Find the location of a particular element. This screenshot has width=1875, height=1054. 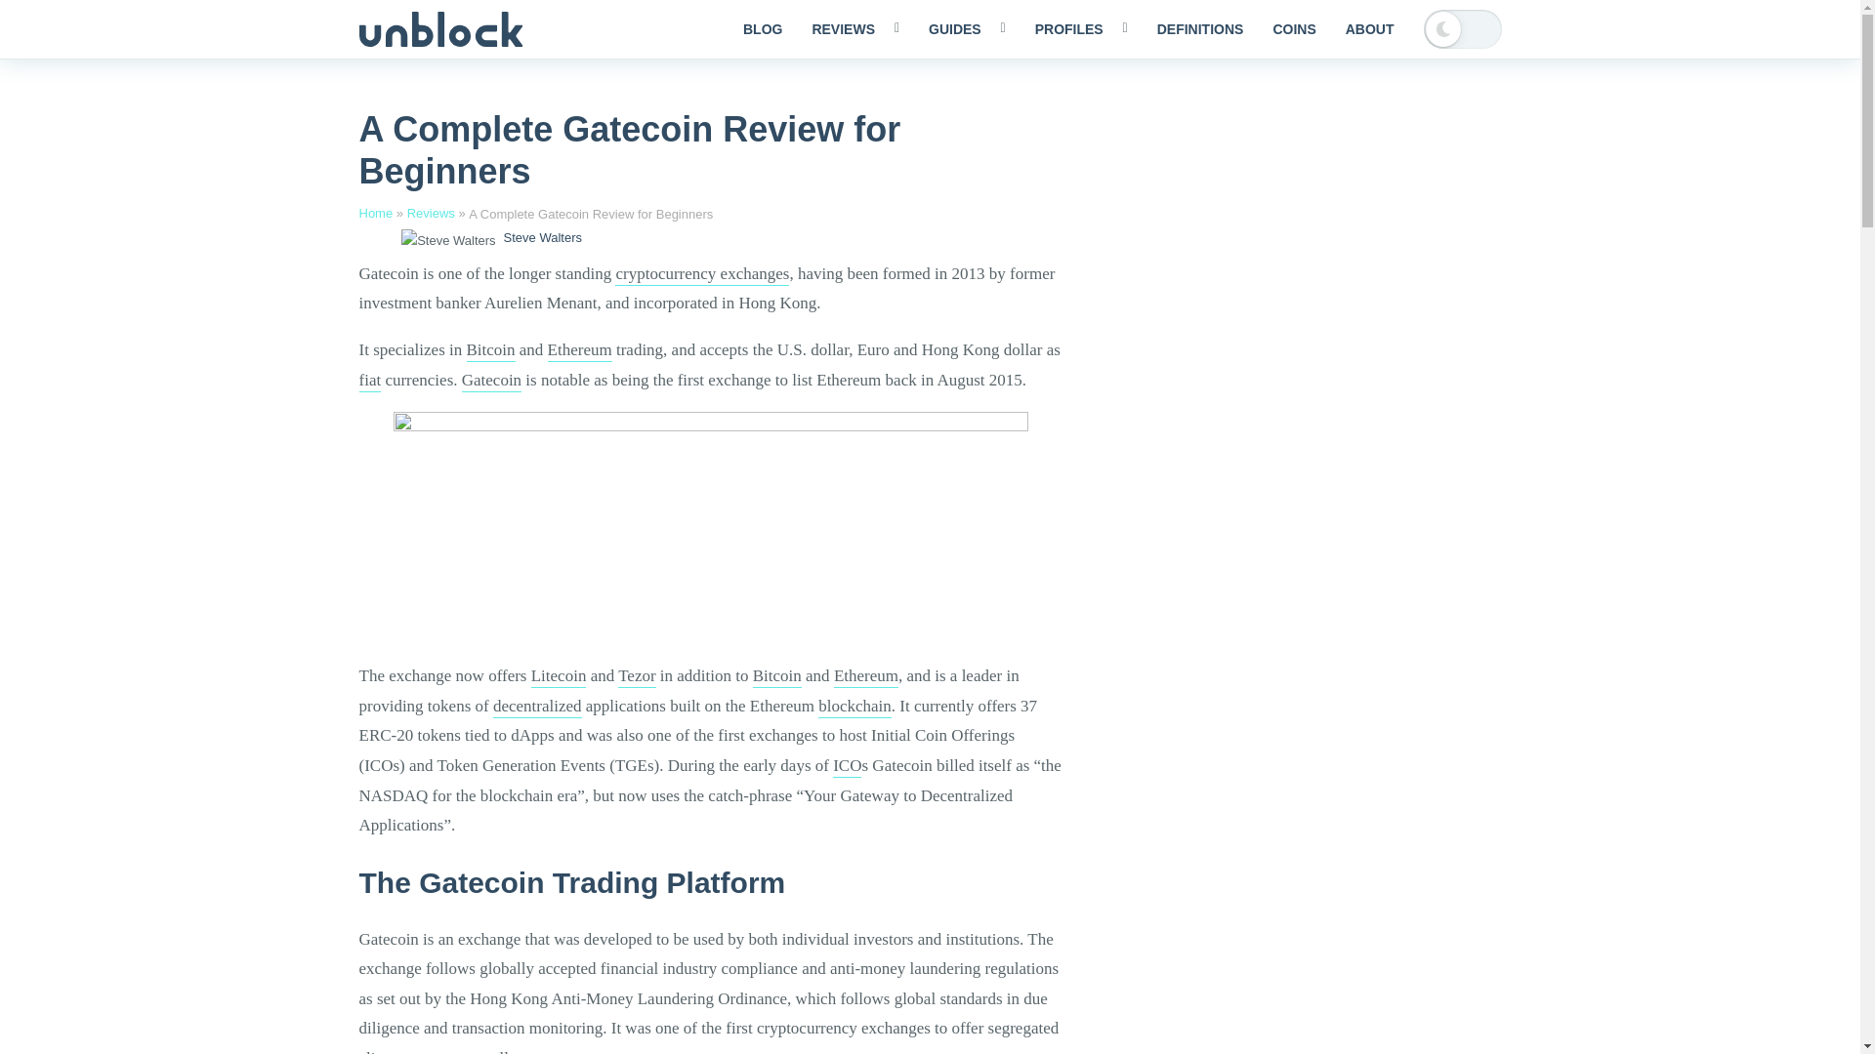

PROFILES is located at coordinates (1080, 29).